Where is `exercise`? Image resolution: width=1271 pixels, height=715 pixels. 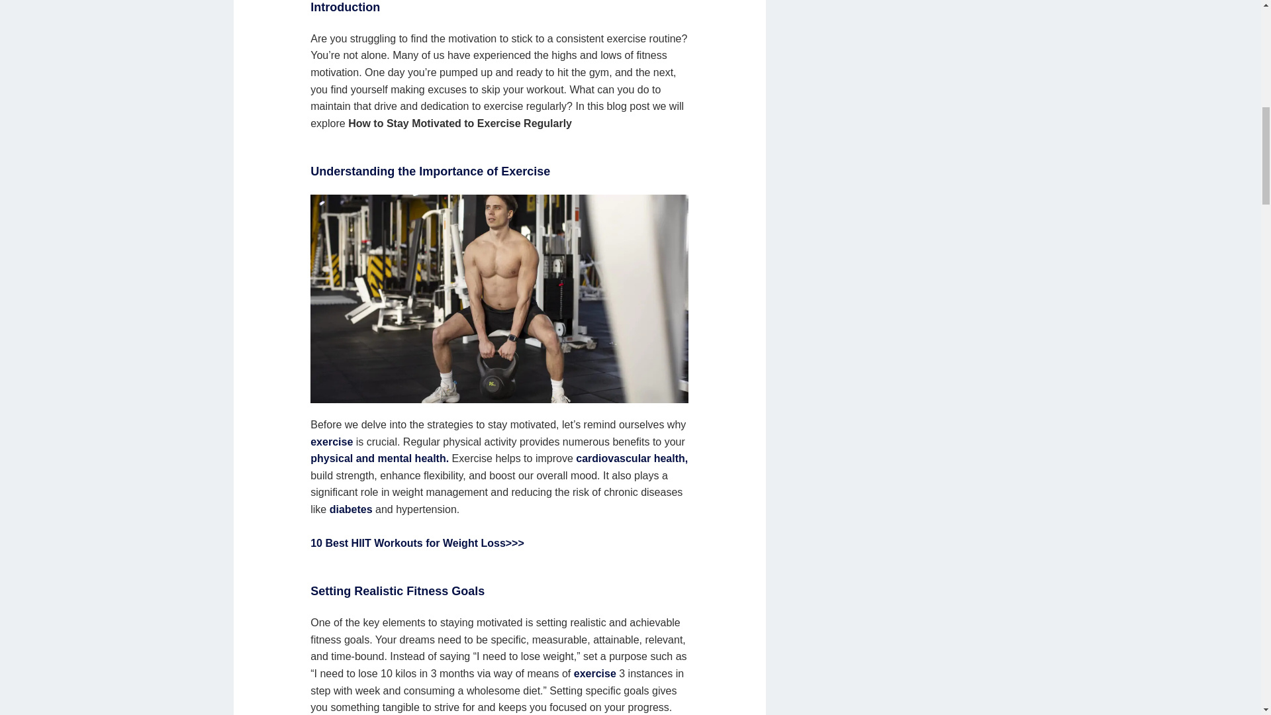
exercise is located at coordinates (331, 442).